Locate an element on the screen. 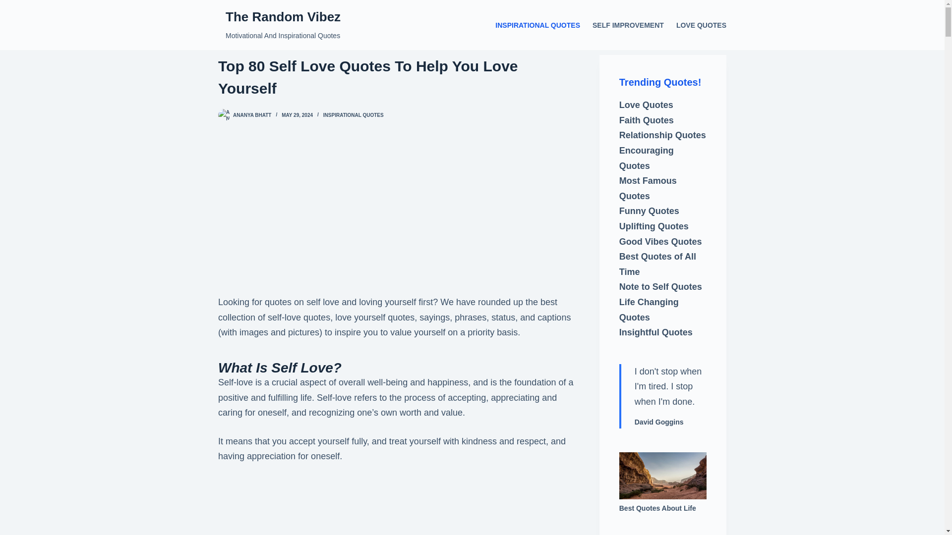  Advertisement is located at coordinates (398, 225).